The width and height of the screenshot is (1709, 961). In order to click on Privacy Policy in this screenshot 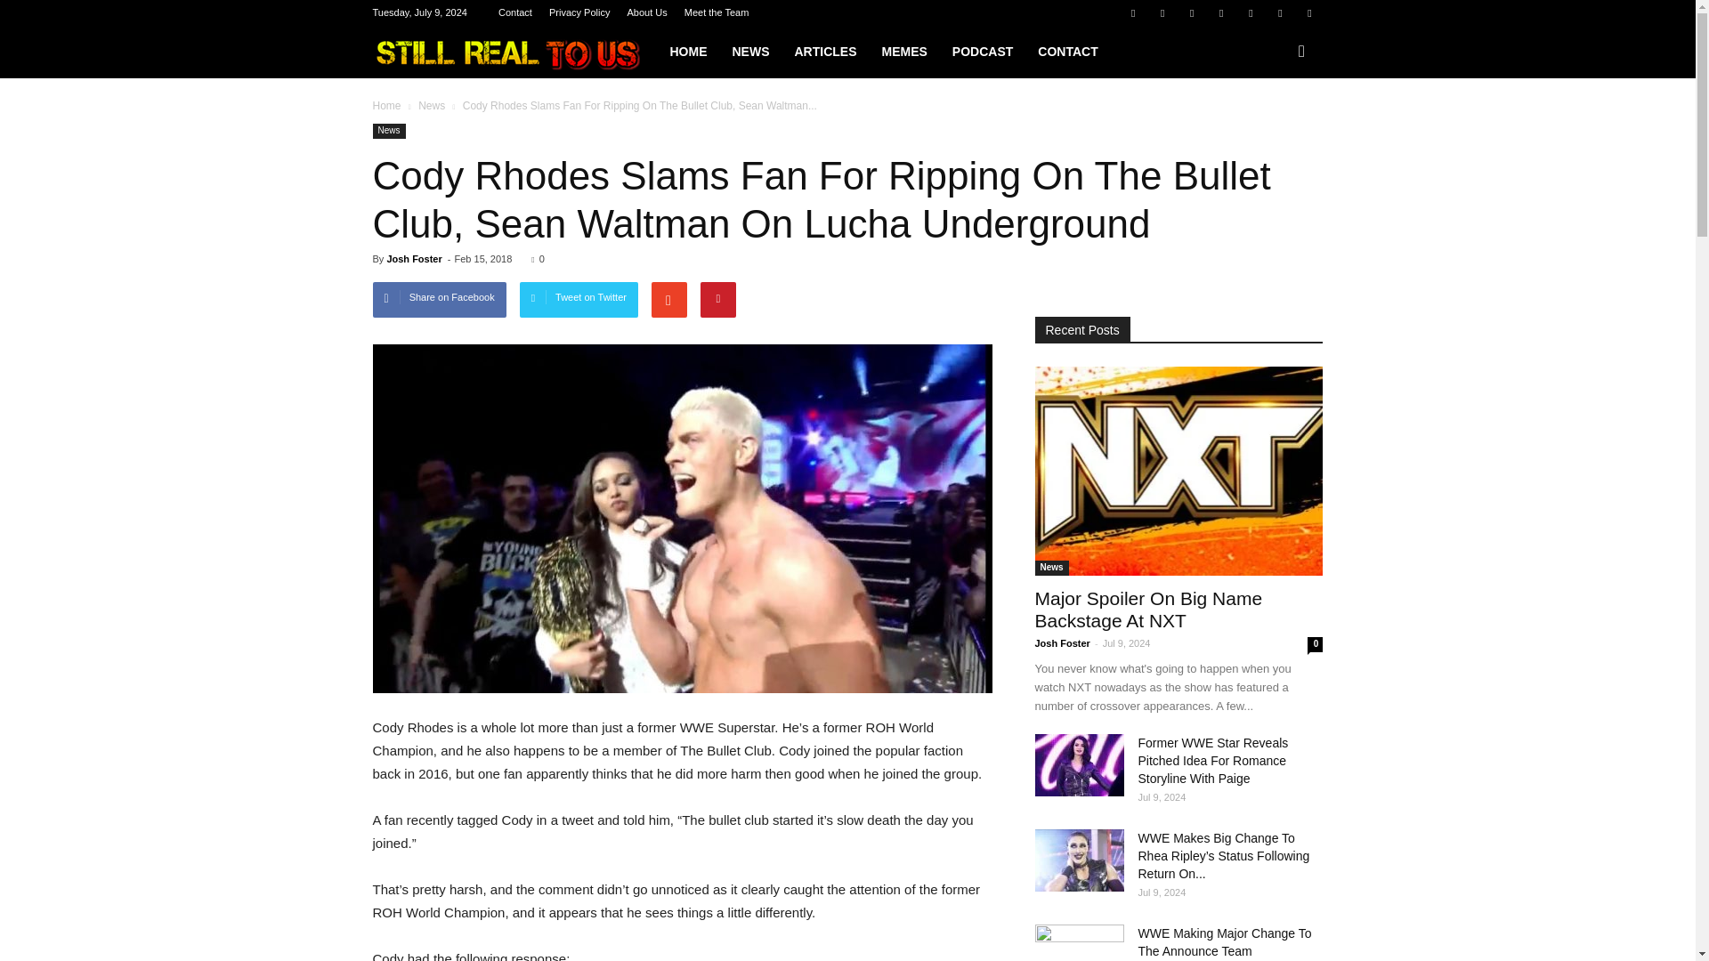, I will do `click(579, 12)`.